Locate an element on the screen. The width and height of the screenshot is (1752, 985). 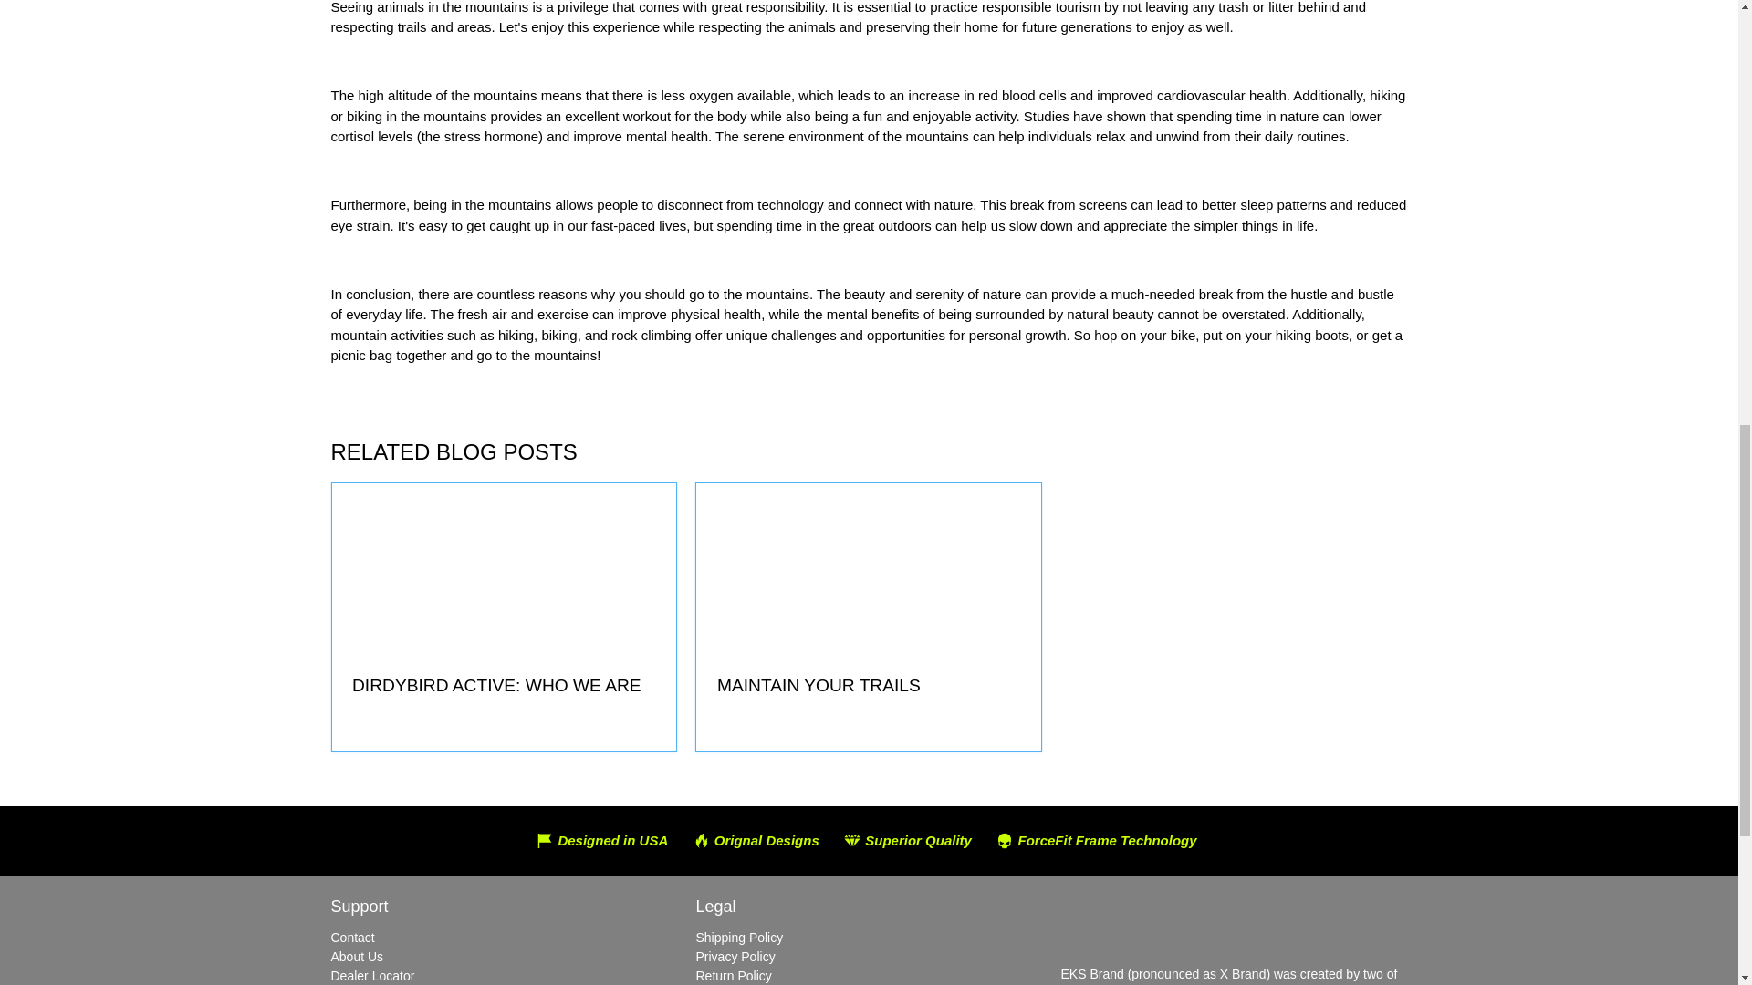
Maintain Your Trails is located at coordinates (868, 569).